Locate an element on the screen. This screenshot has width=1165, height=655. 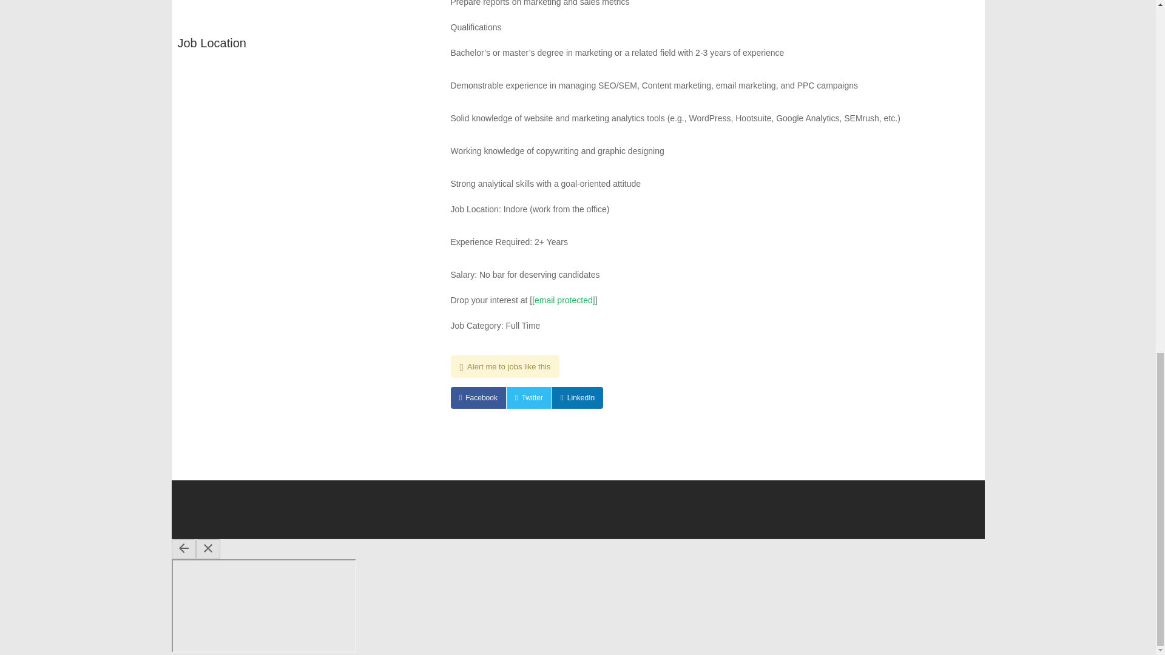
Facebook is located at coordinates (478, 398).